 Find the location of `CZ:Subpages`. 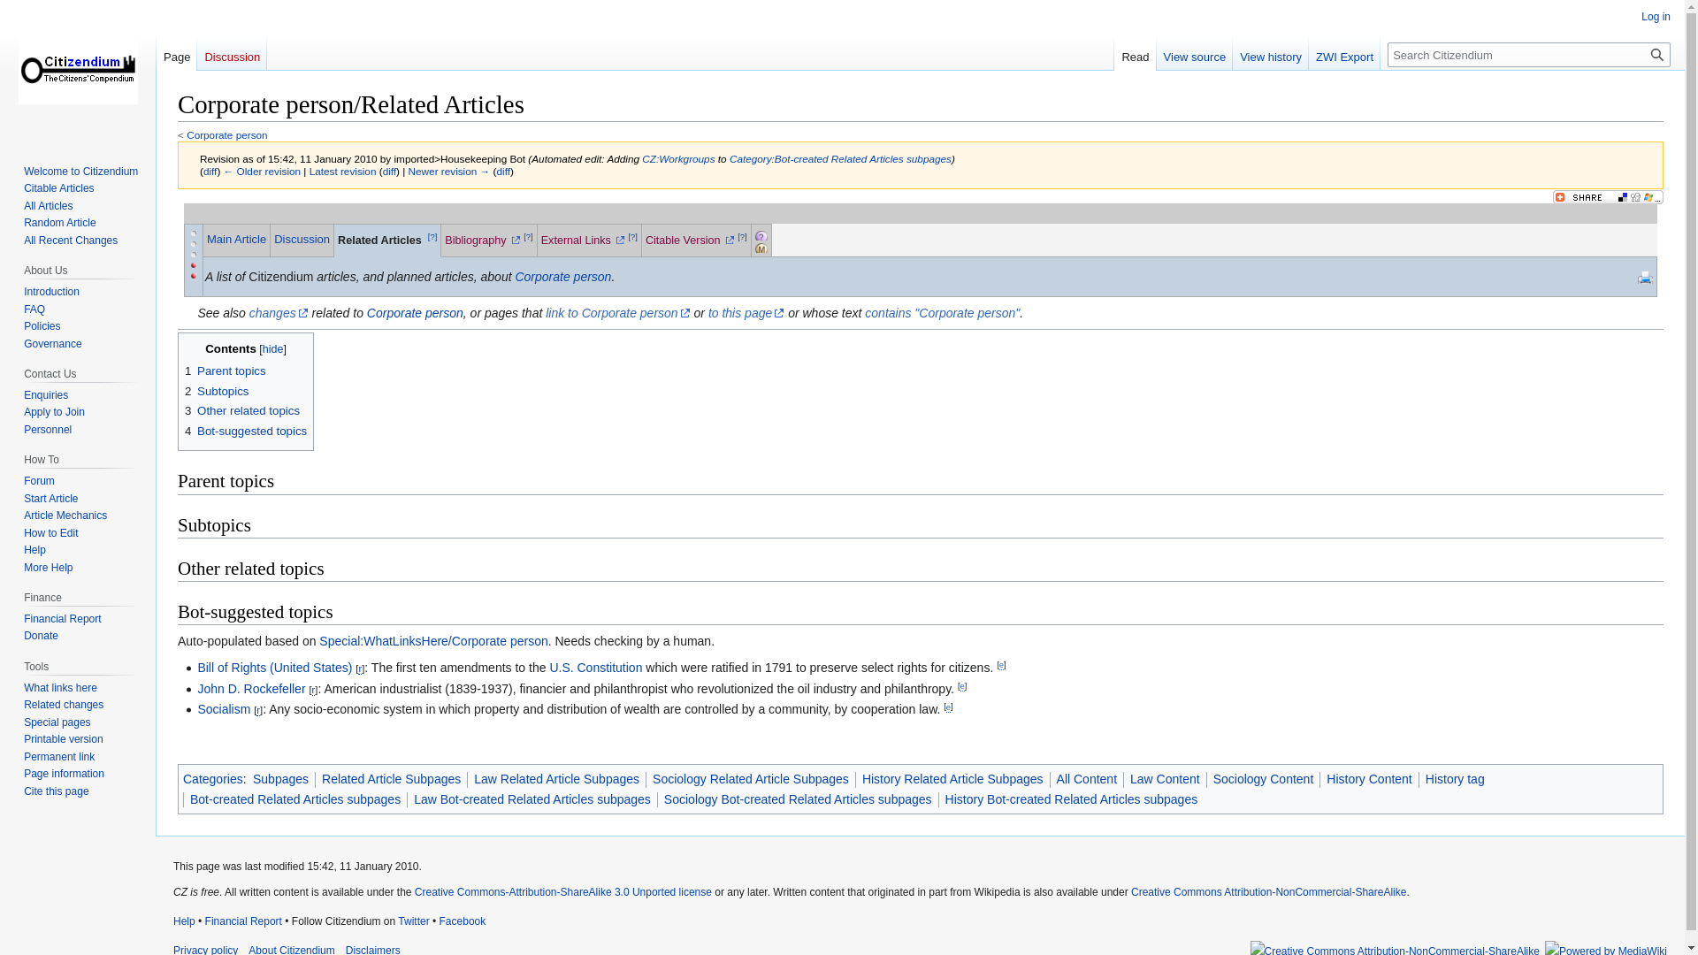

CZ:Subpages is located at coordinates (779, 234).